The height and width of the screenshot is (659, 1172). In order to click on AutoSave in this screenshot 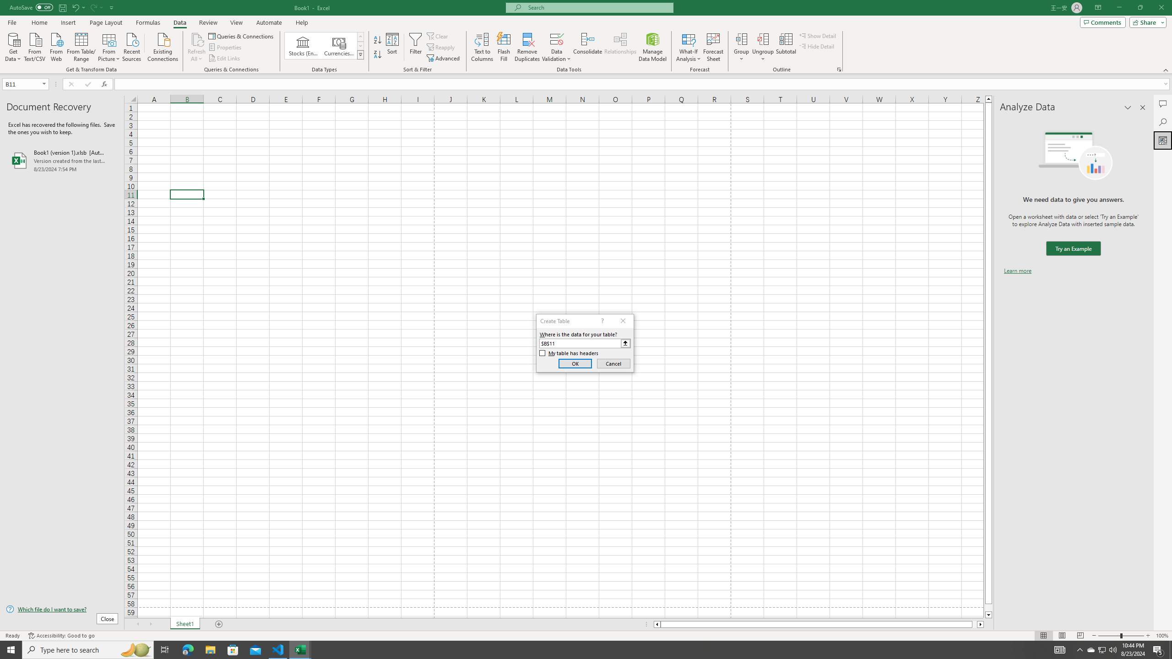, I will do `click(31, 7)`.